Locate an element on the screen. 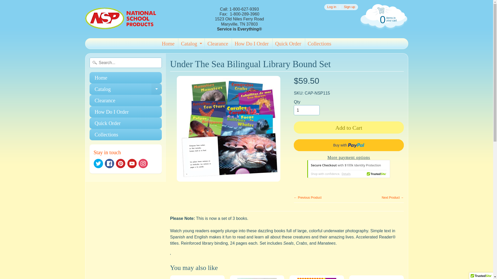 This screenshot has height=279, width=497. Sign up is located at coordinates (126, 123).